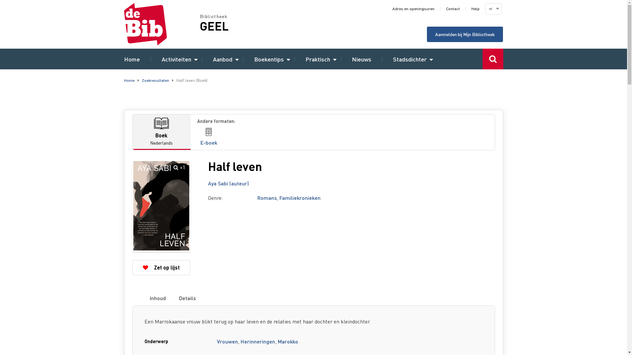 The width and height of the screenshot is (632, 355). I want to click on Details, so click(187, 298).